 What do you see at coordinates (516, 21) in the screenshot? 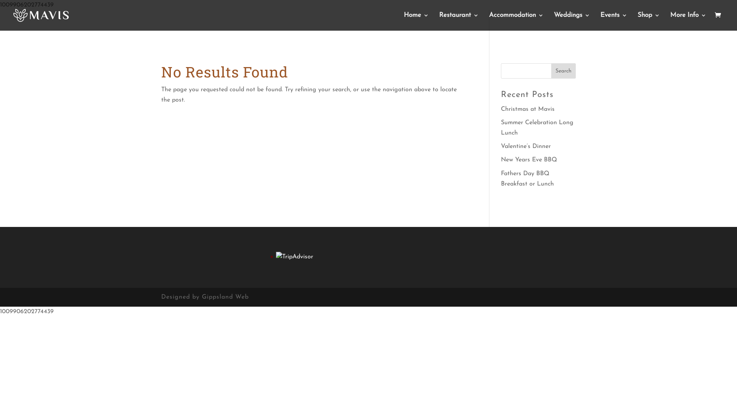
I see `Accommodation` at bounding box center [516, 21].